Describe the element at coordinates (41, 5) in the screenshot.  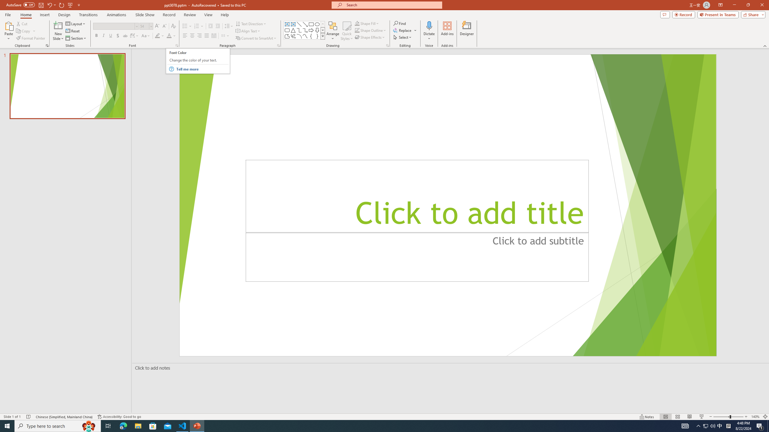
I see `Save` at that location.